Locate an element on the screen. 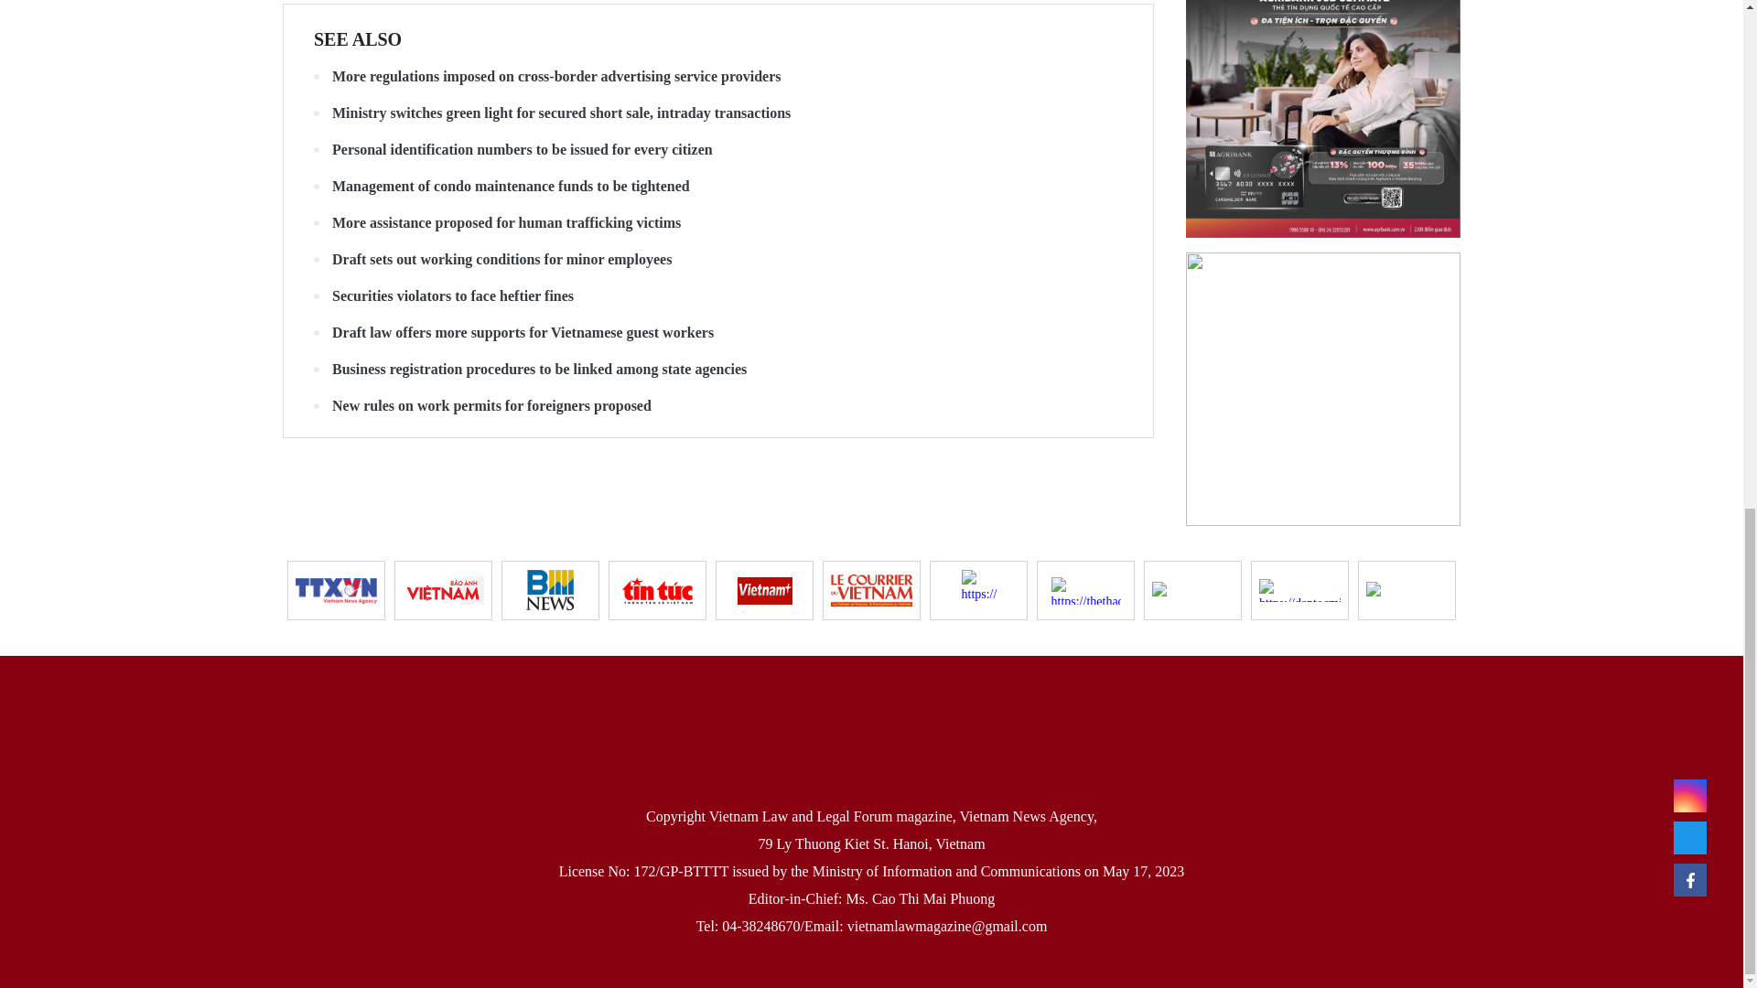 The image size is (1757, 988). Management of condo maintenance funds to be tightened is located at coordinates (717, 187).